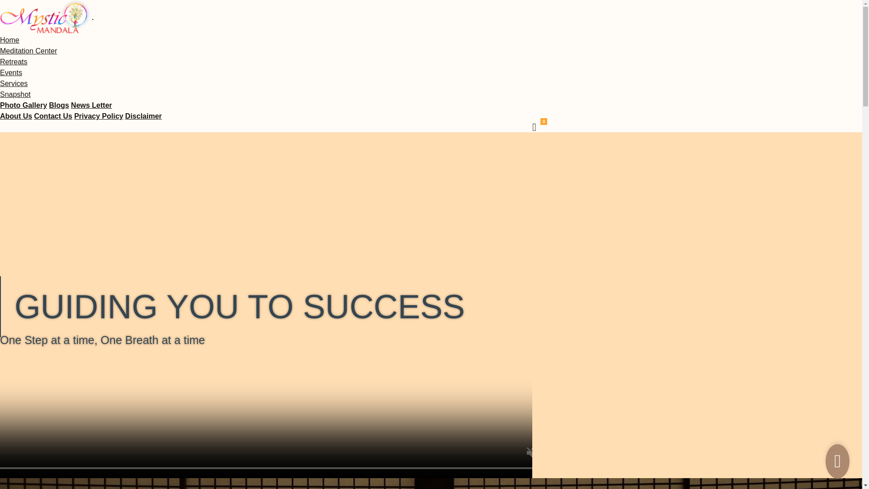 This screenshot has height=489, width=869. Describe the element at coordinates (11, 105) in the screenshot. I see `More` at that location.